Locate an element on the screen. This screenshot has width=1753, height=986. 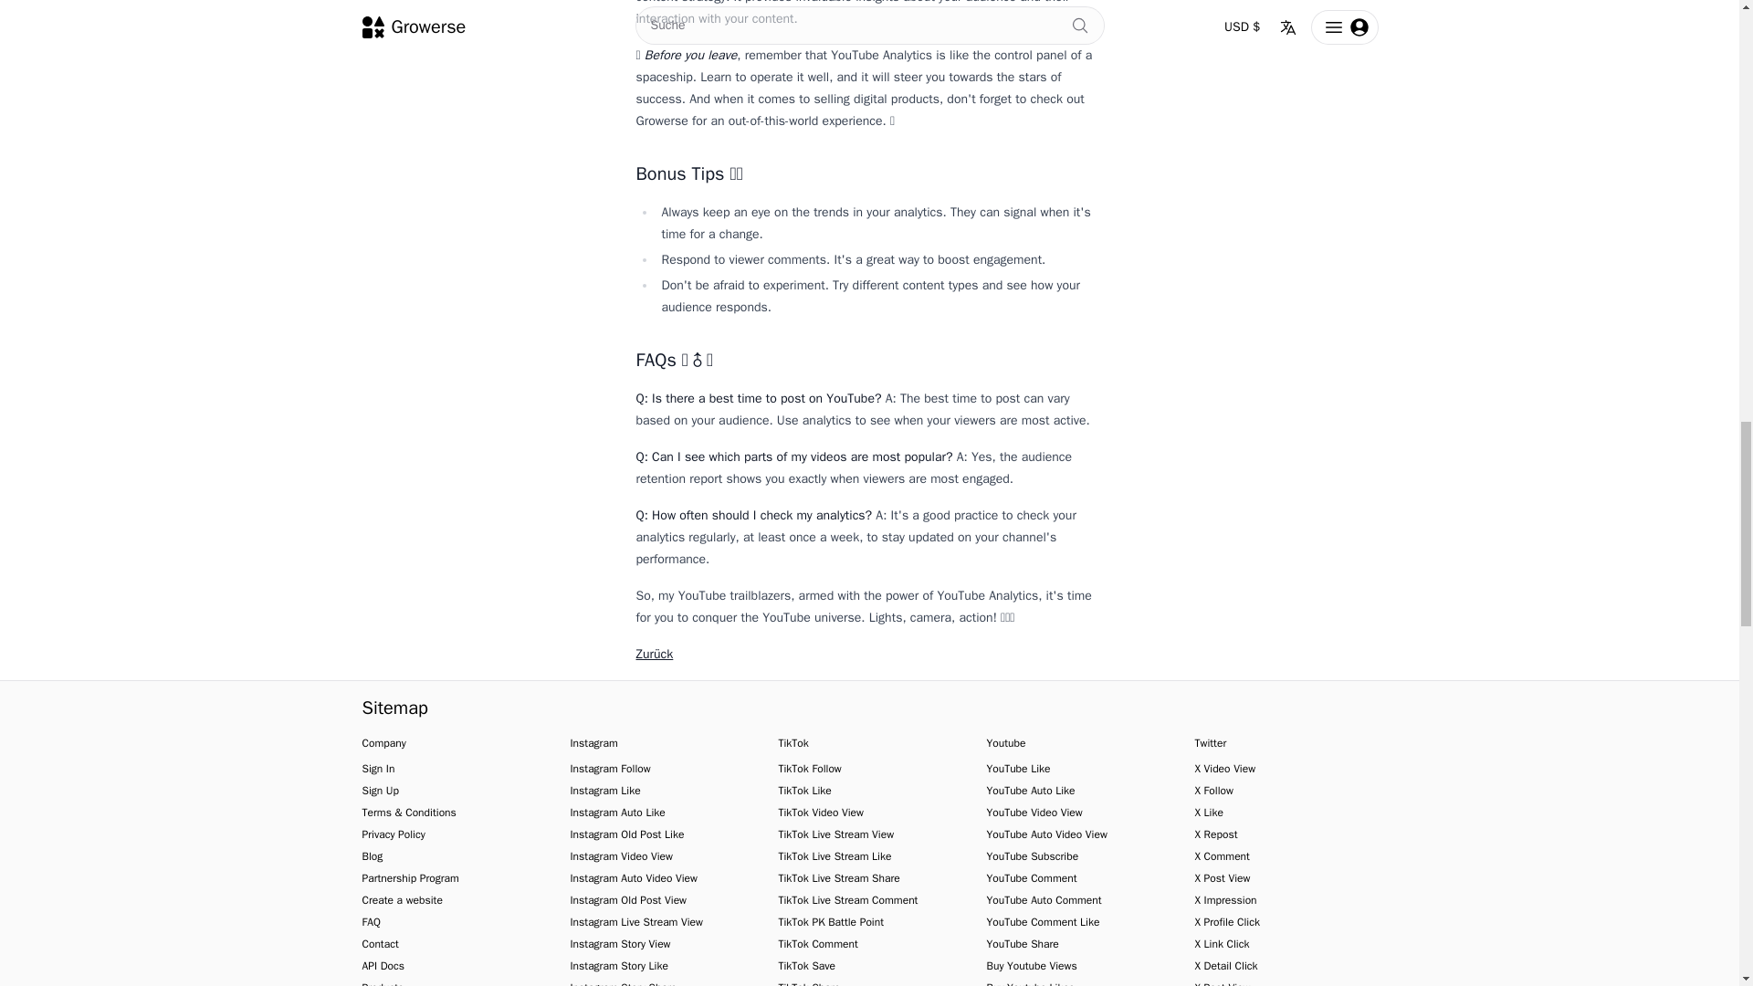
Instagram Auto Video View is located at coordinates (634, 877).